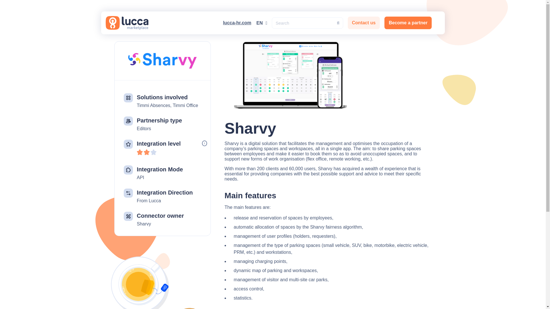 This screenshot has width=550, height=309. What do you see at coordinates (260, 23) in the screenshot?
I see `EN` at bounding box center [260, 23].